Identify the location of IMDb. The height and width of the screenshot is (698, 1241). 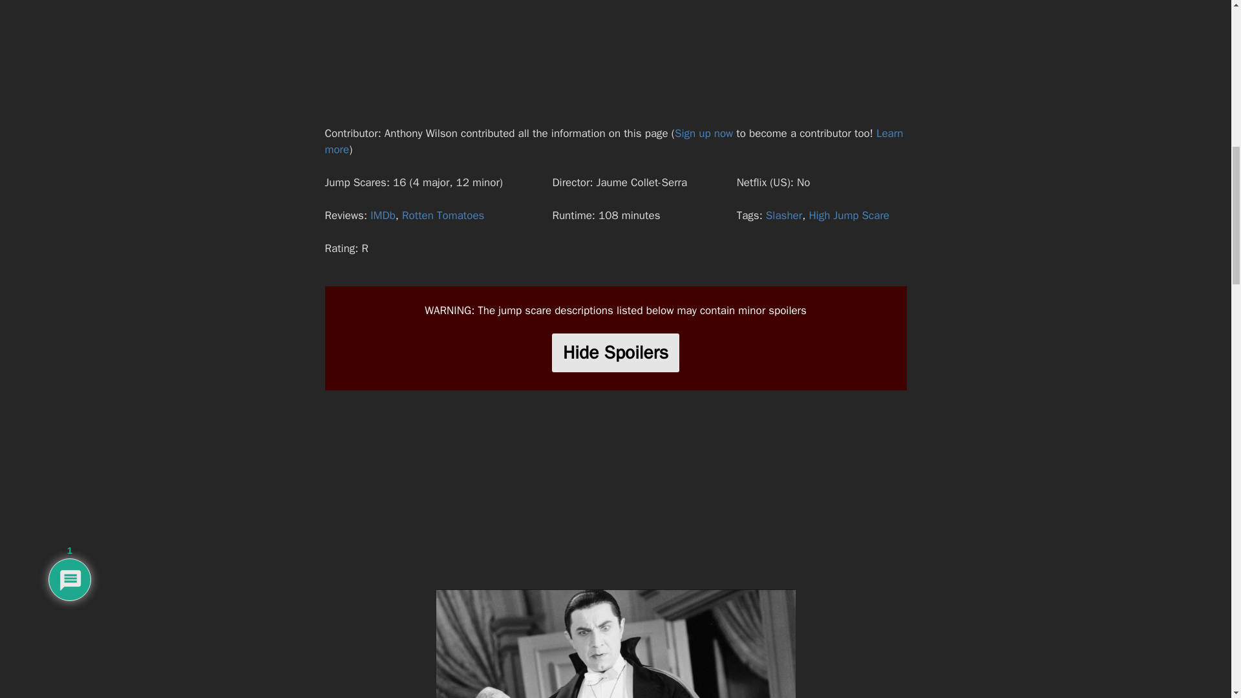
(383, 215).